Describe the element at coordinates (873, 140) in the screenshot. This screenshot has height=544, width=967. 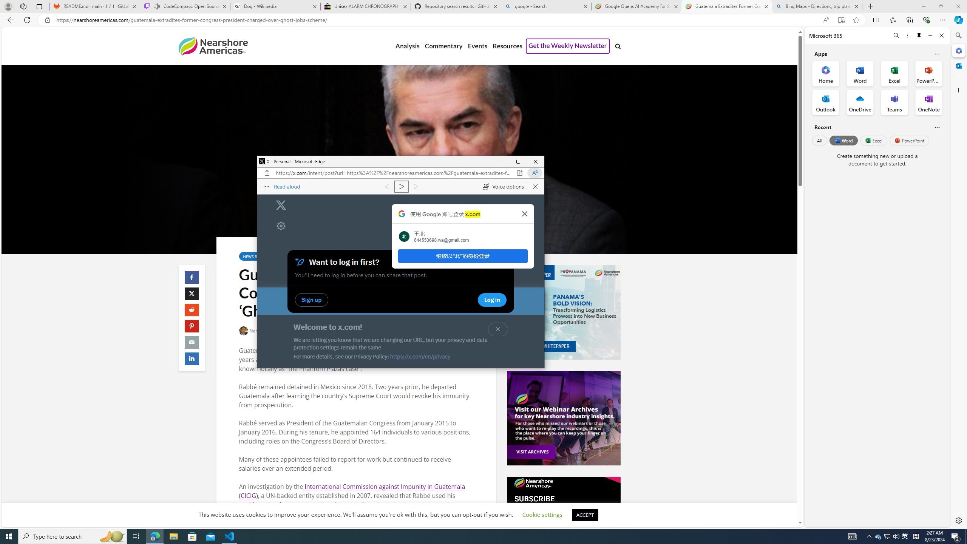
I see `Excel` at that location.